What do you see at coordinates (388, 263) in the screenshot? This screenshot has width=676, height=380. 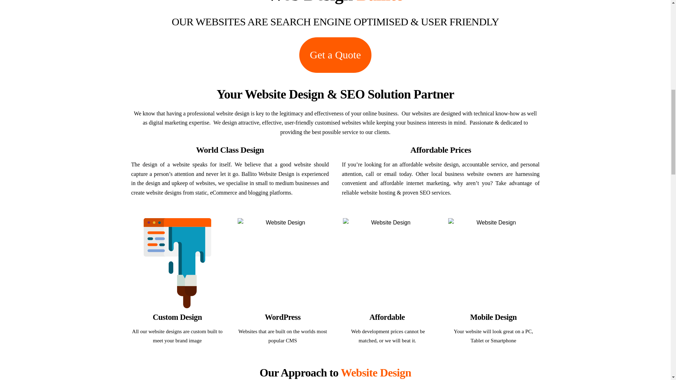 I see `Website Design` at bounding box center [388, 263].